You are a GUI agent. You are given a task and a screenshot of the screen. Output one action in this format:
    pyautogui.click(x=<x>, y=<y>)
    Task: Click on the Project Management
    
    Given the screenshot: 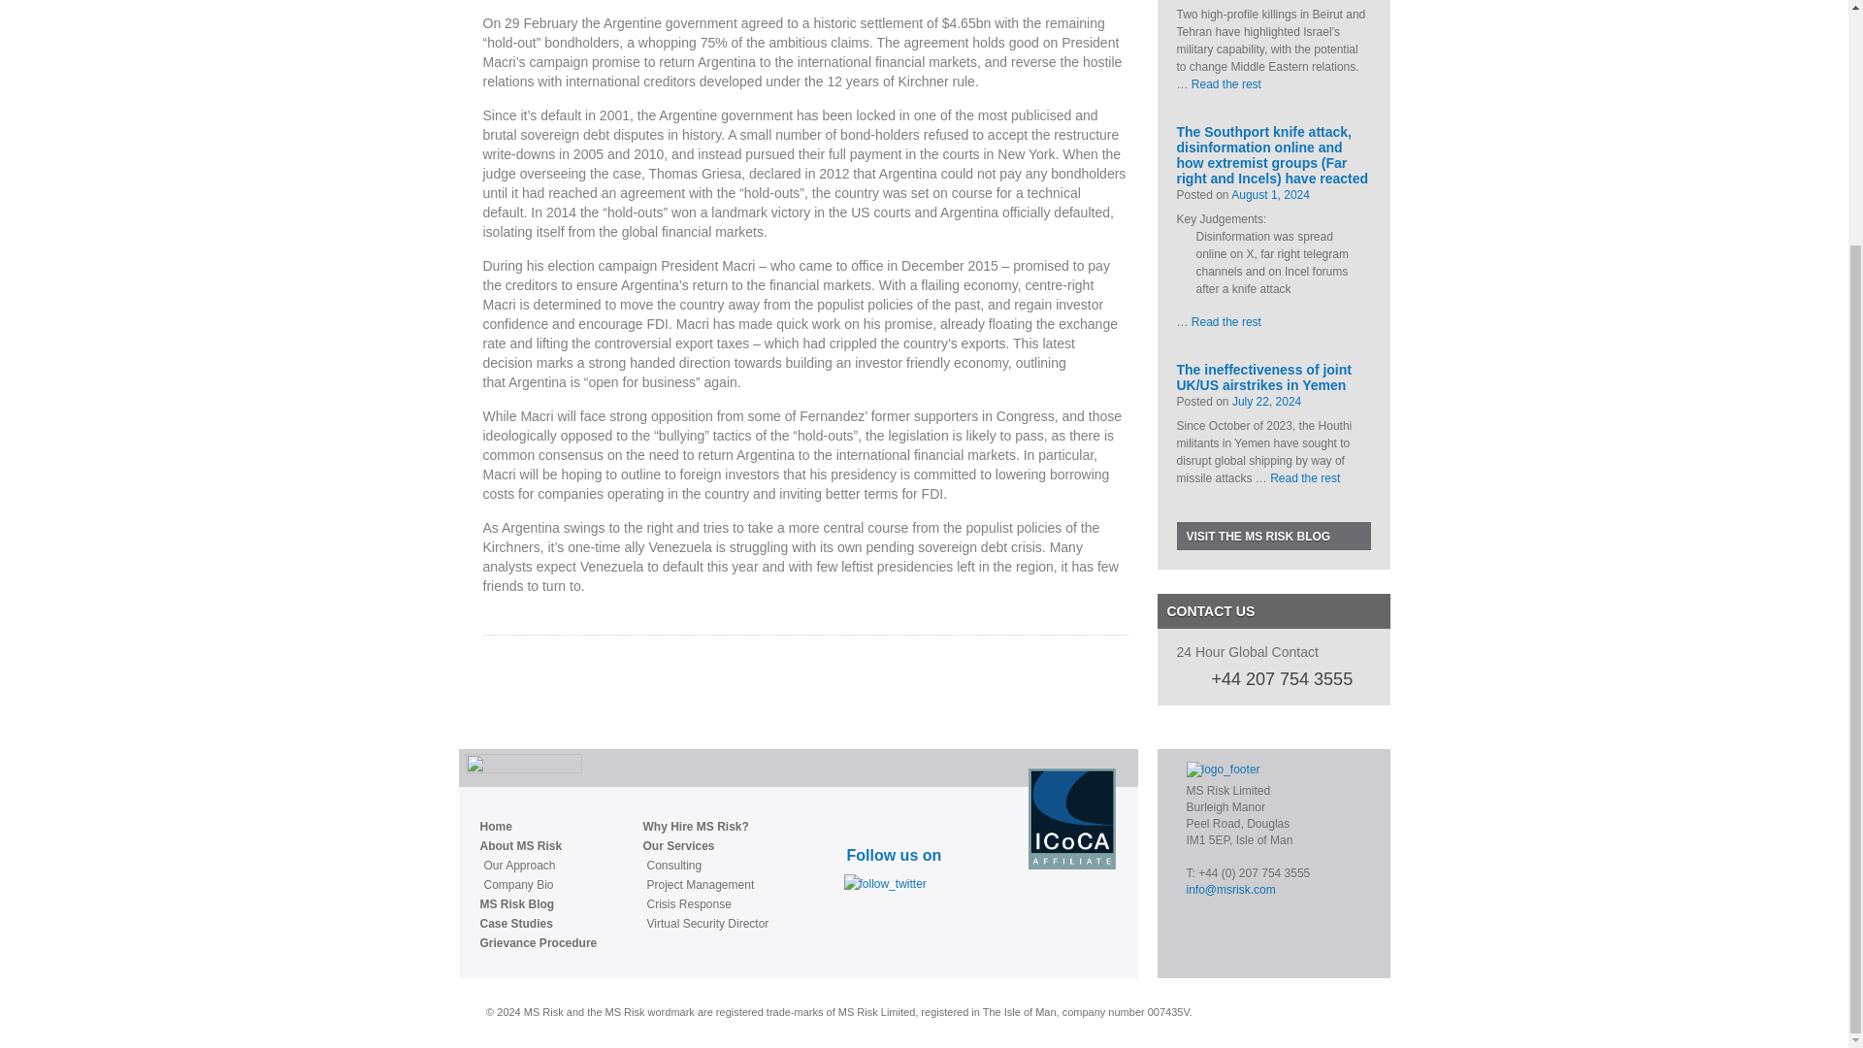 What is the action you would take?
    pyautogui.click(x=706, y=885)
    